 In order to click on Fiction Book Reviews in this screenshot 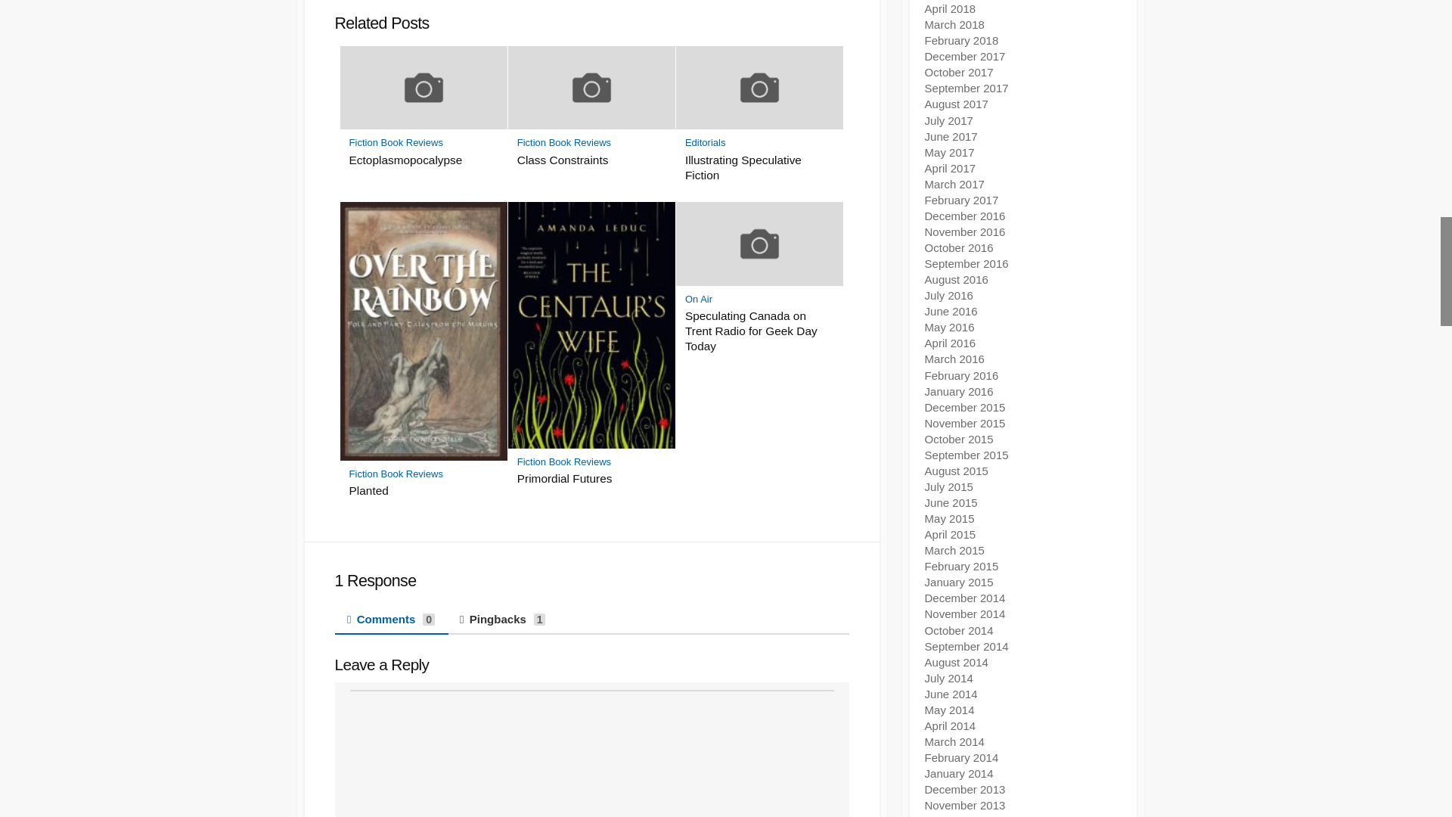, I will do `click(396, 142)`.